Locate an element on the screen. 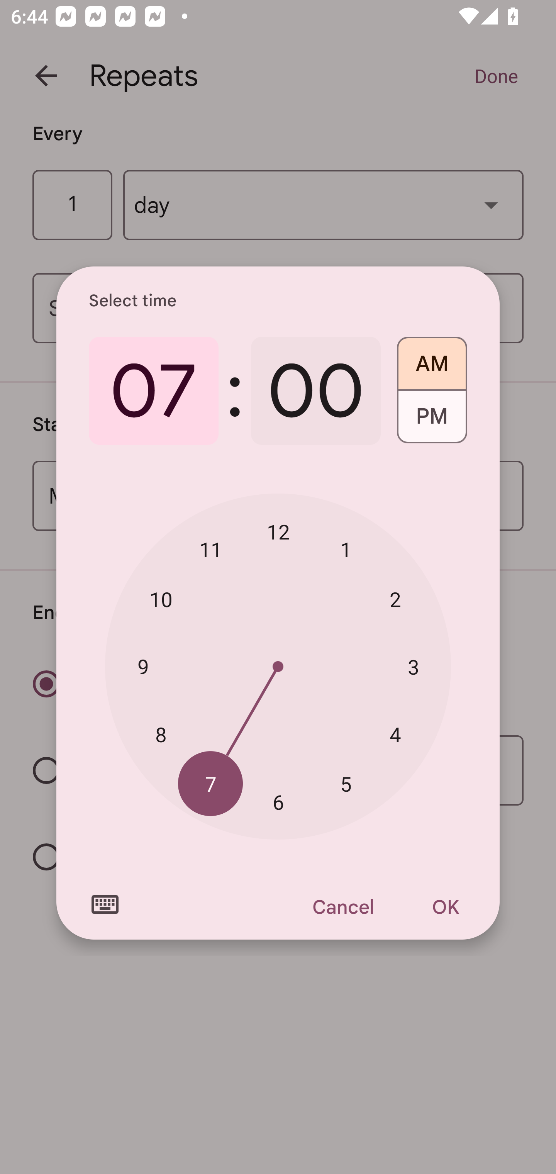 This screenshot has width=556, height=1174. 4 4 o'clock is located at coordinates (395, 734).